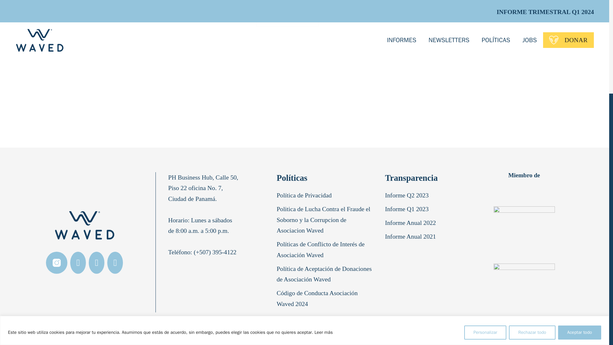  I want to click on Aceptar todo, so click(579, 203).